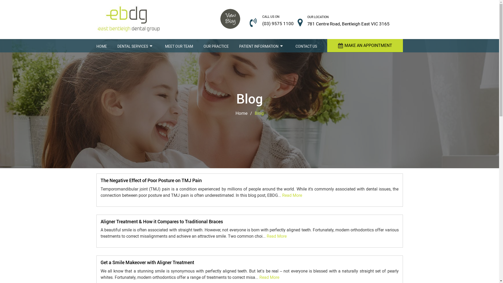  Describe the element at coordinates (179, 46) in the screenshot. I see `MEET OUR TEAM` at that location.